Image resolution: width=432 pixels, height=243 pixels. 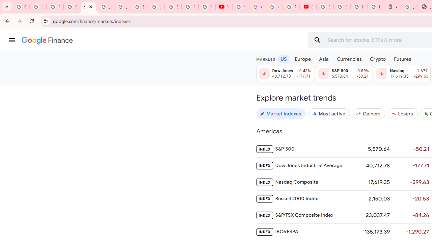 What do you see at coordinates (207, 7) in the screenshot?
I see `Privacy Checkup` at bounding box center [207, 7].